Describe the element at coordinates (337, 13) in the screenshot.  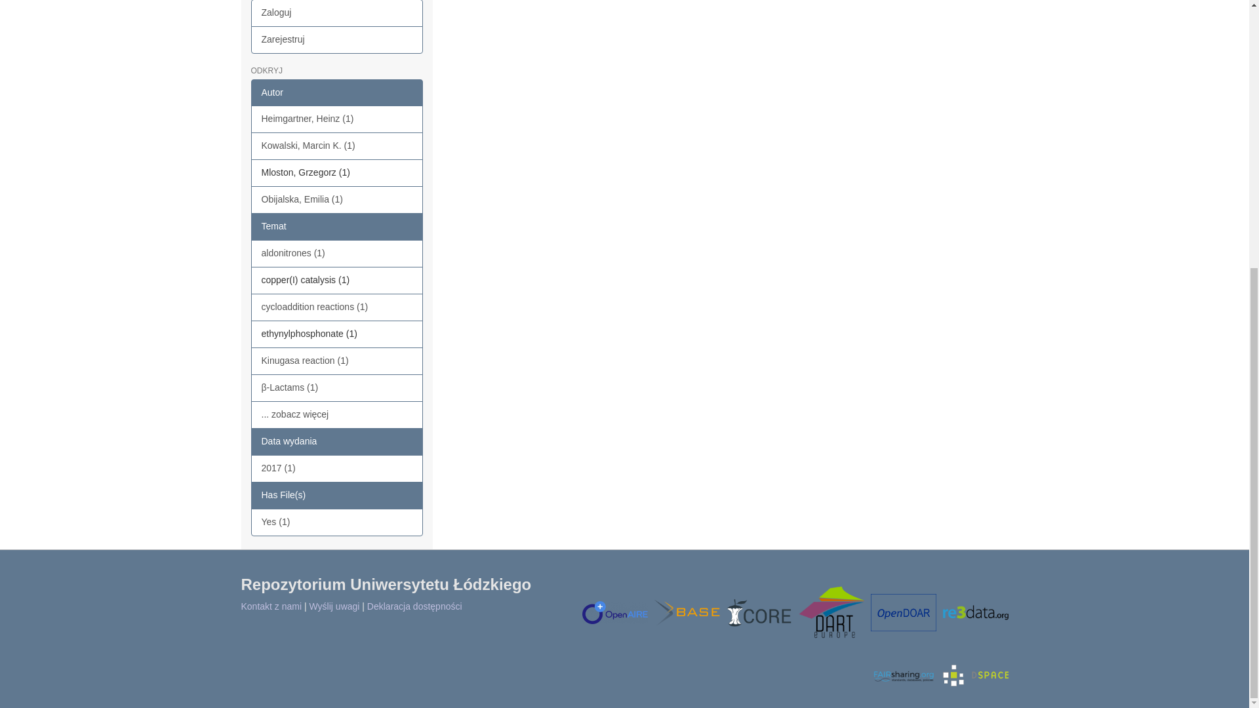
I see `Zaloguj` at that location.